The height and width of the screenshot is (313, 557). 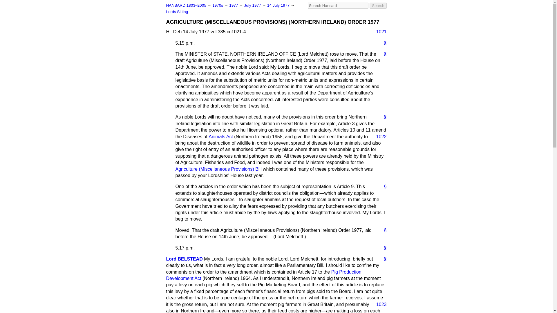 I want to click on Lords Sitting, so click(x=177, y=12).